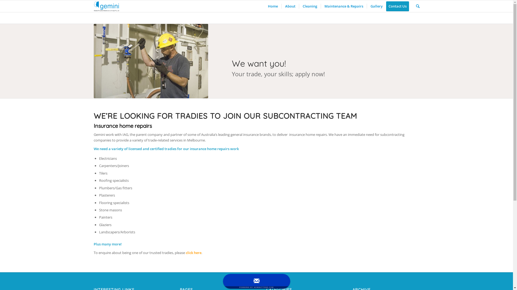  Describe the element at coordinates (310, 6) in the screenshot. I see `Cleaning` at that location.